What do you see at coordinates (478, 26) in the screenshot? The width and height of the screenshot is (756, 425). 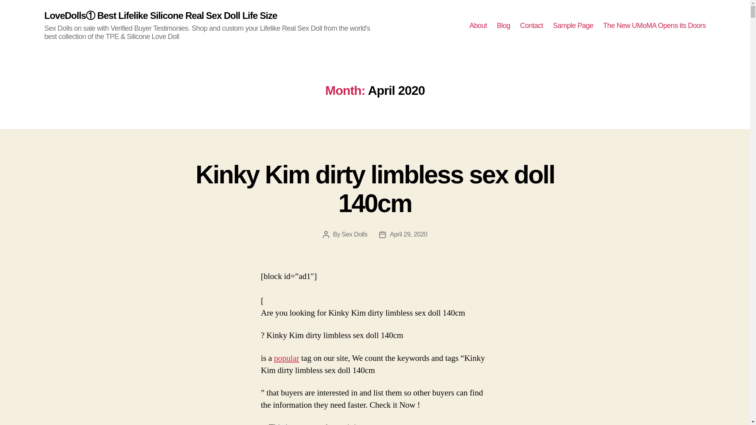 I see `About` at bounding box center [478, 26].